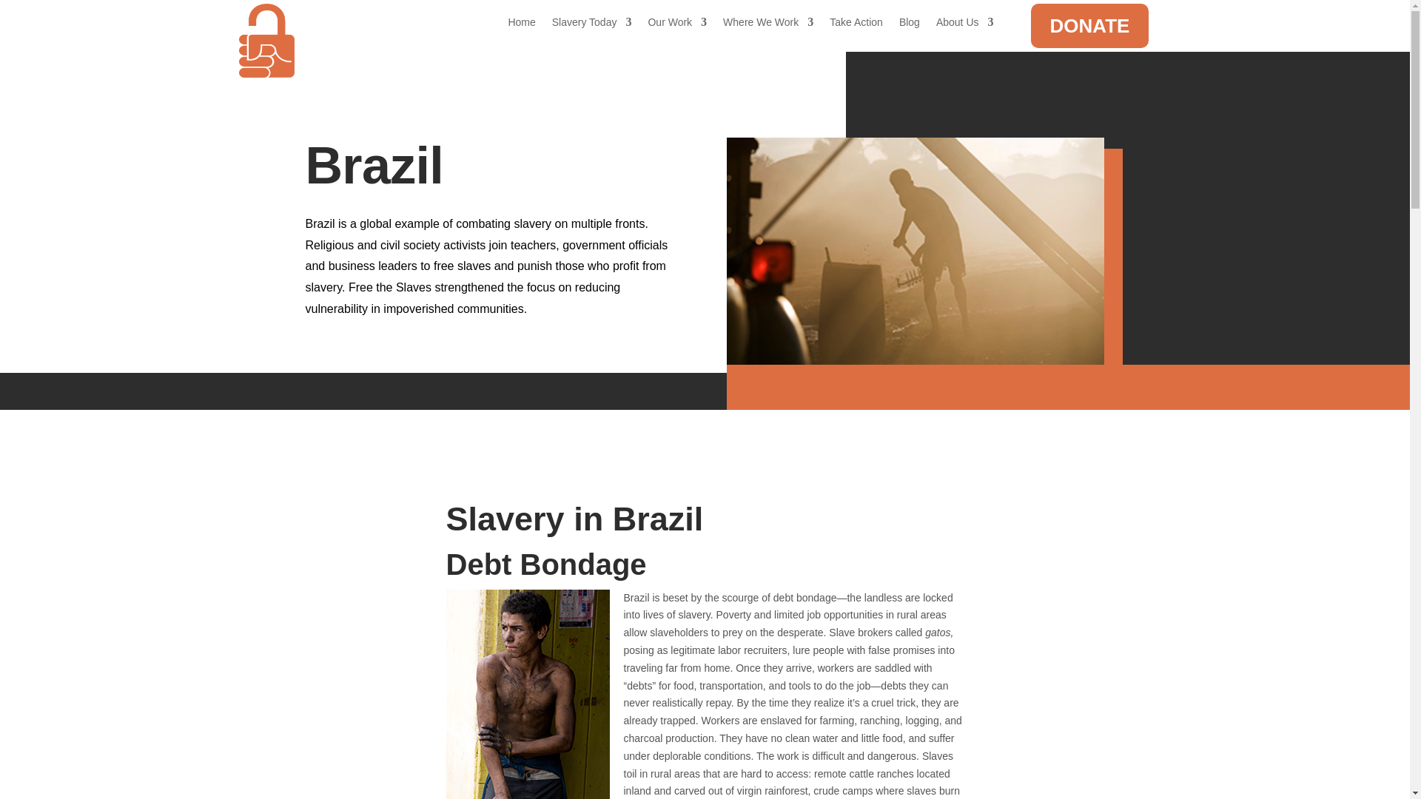  What do you see at coordinates (521, 25) in the screenshot?
I see `Home` at bounding box center [521, 25].